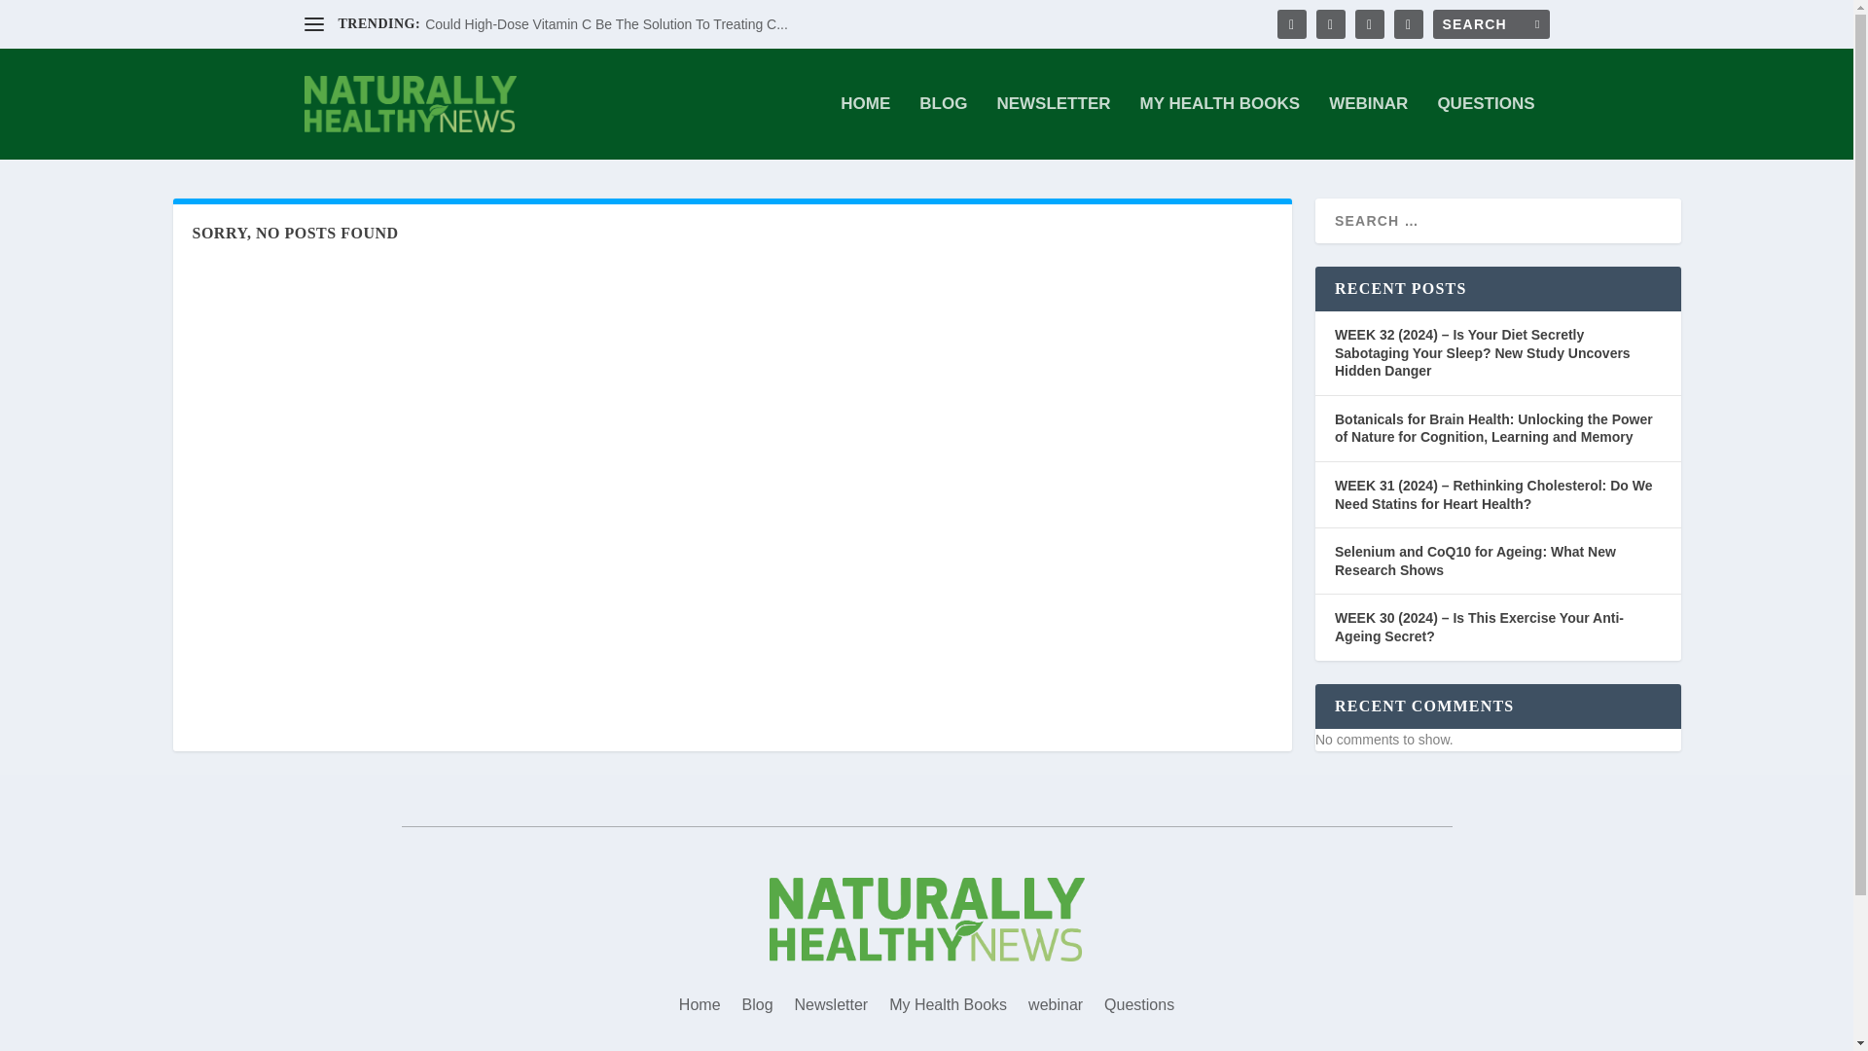  Describe the element at coordinates (1368, 128) in the screenshot. I see `WEBINAR` at that location.